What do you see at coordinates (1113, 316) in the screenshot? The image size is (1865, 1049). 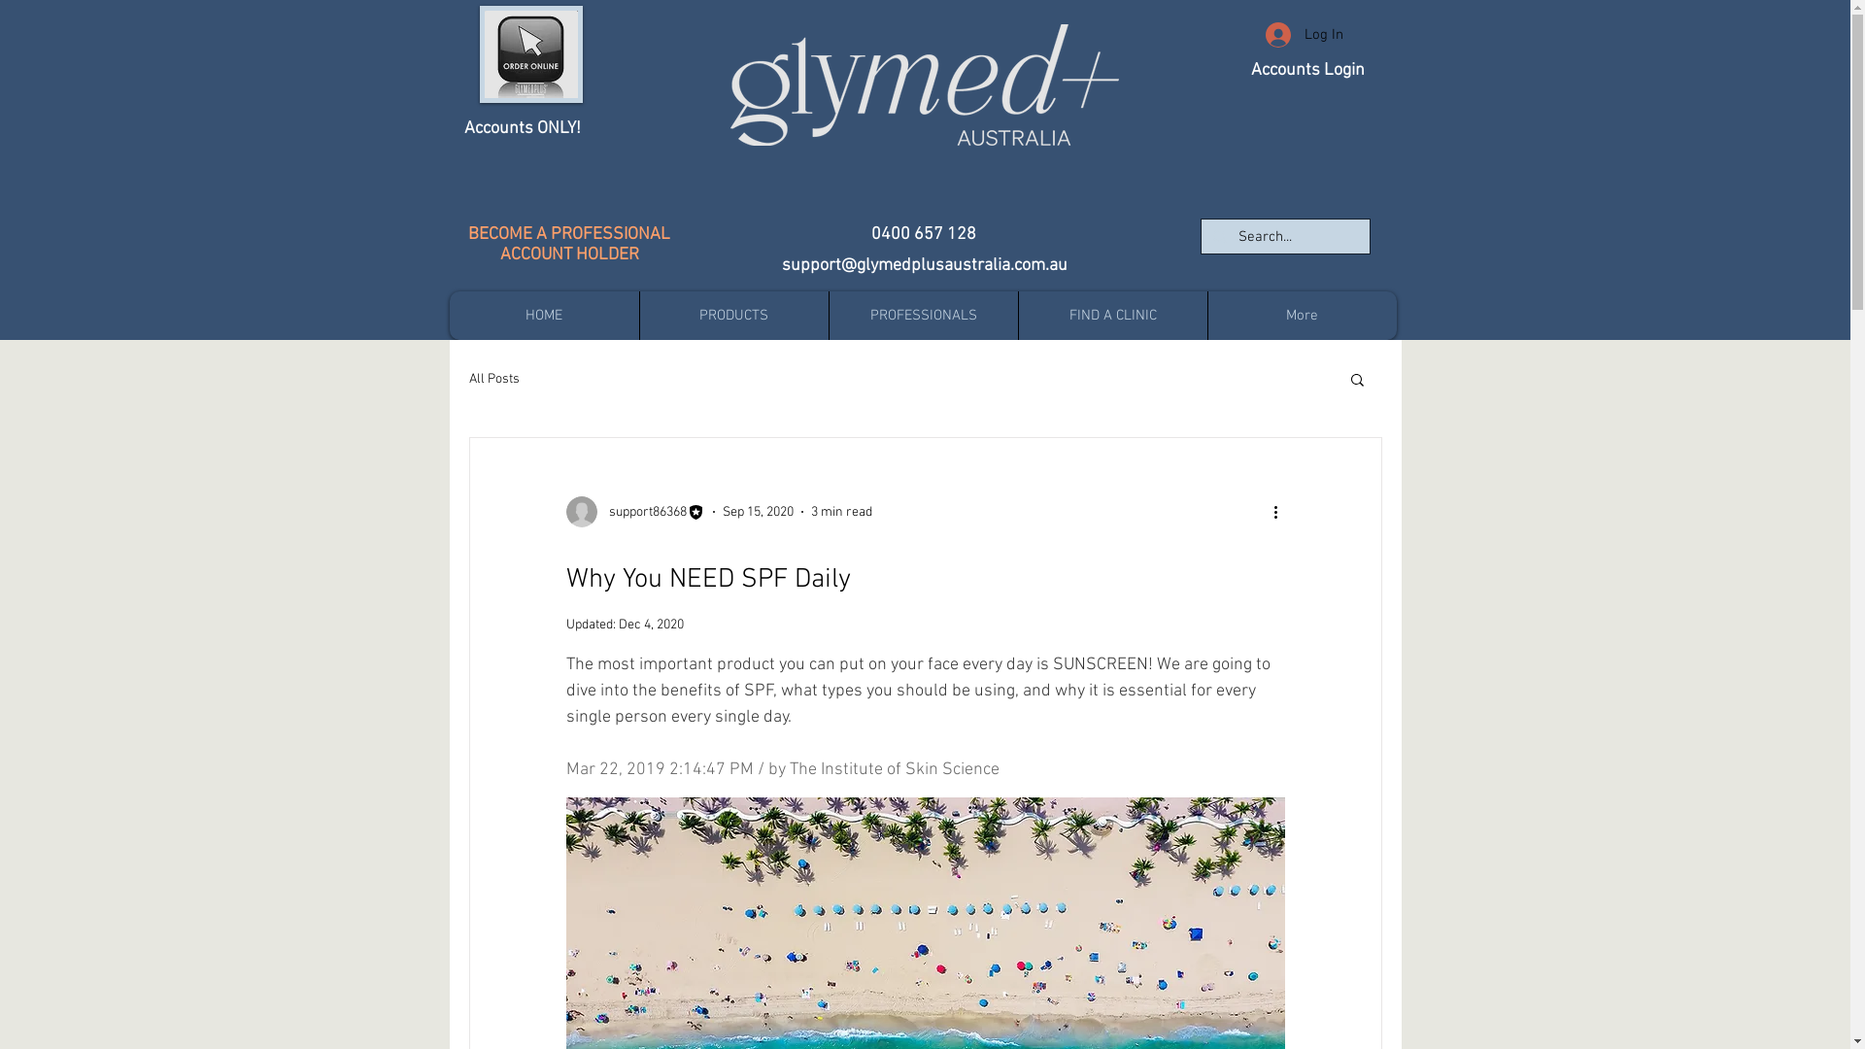 I see `FIND A CLINIC` at bounding box center [1113, 316].